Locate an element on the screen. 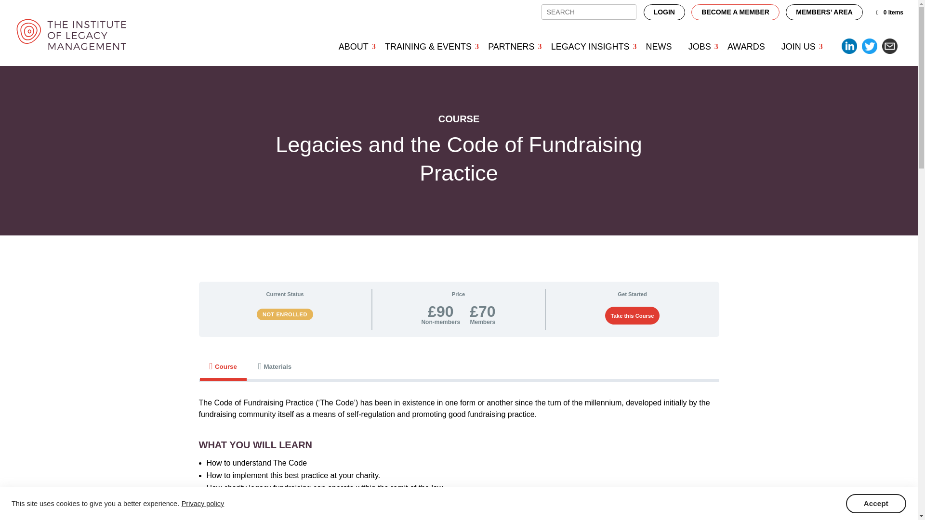 This screenshot has width=925, height=520. JOBS is located at coordinates (700, 46).